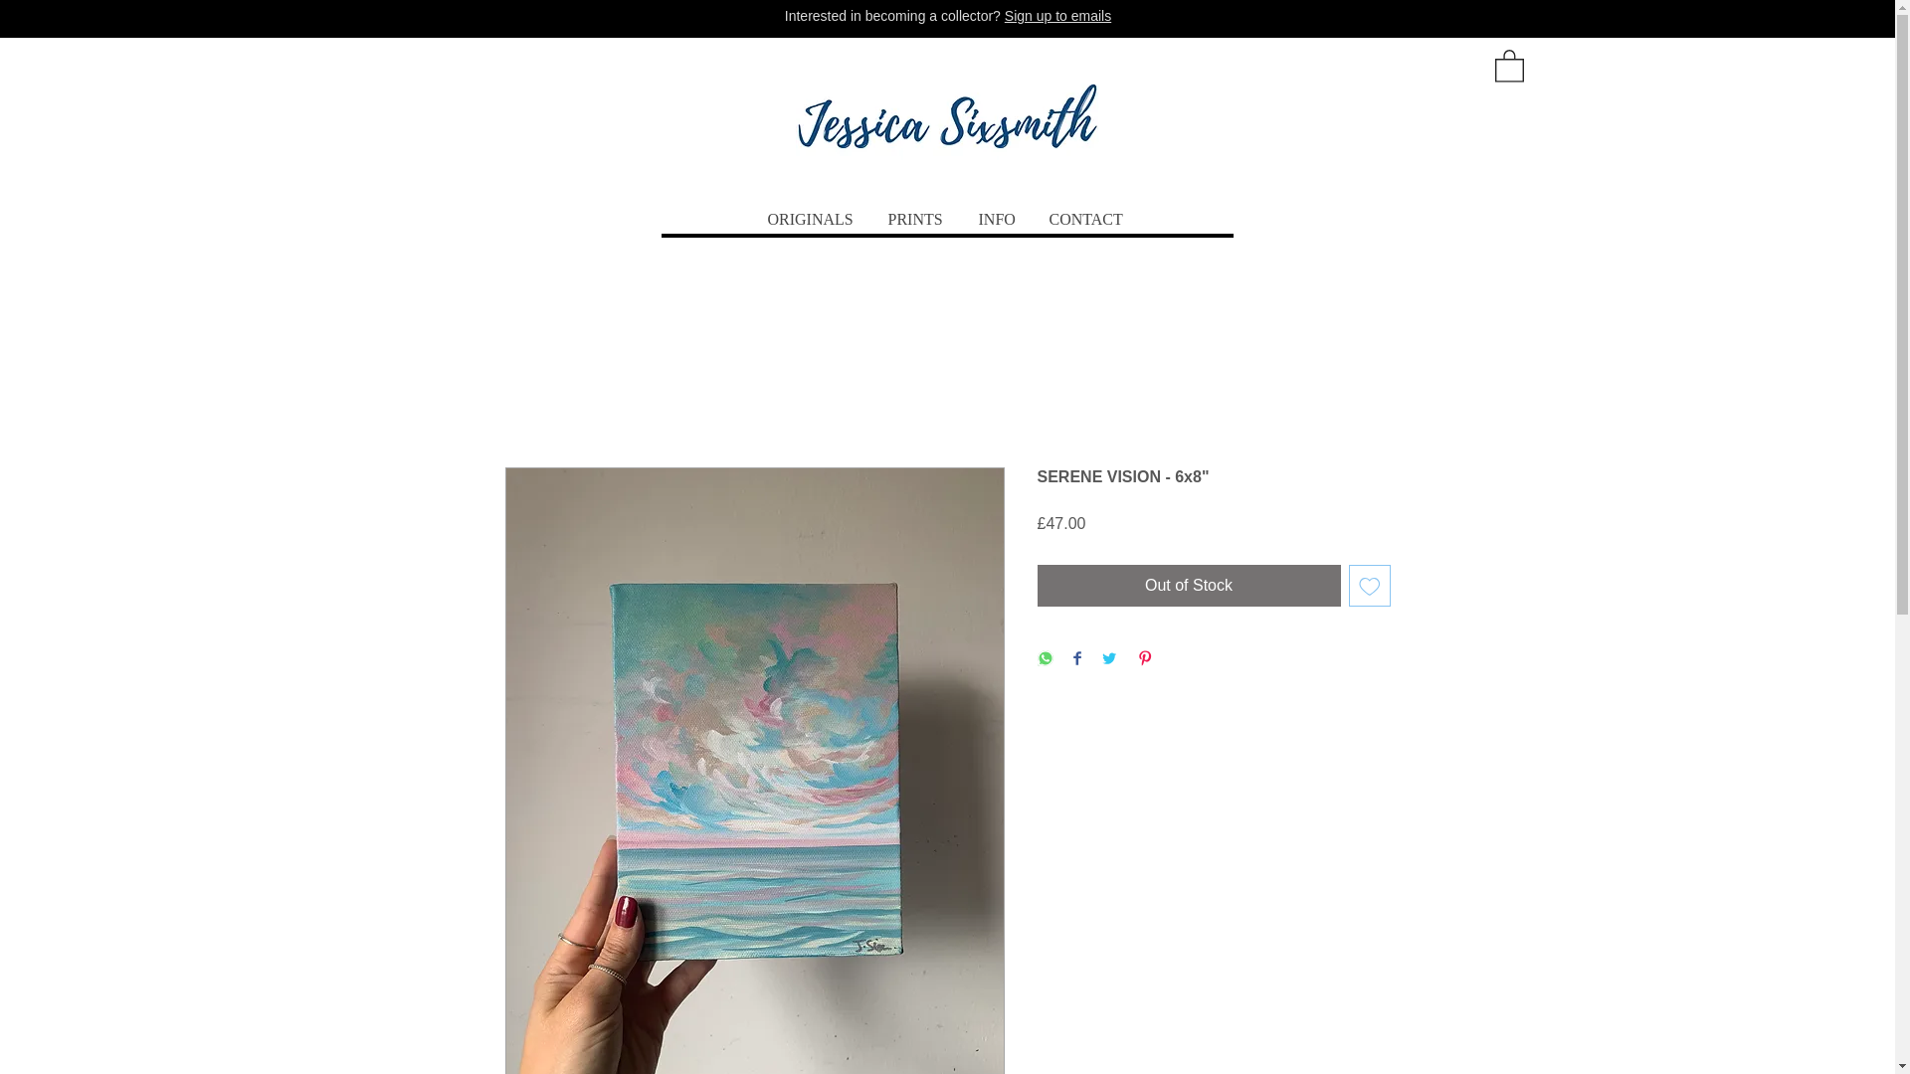 This screenshot has width=1910, height=1074. What do you see at coordinates (1188, 586) in the screenshot?
I see `Out of Stock` at bounding box center [1188, 586].